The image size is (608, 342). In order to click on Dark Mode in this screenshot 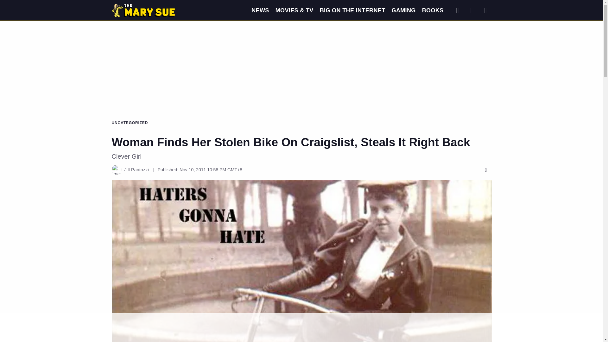, I will do `click(471, 10)`.